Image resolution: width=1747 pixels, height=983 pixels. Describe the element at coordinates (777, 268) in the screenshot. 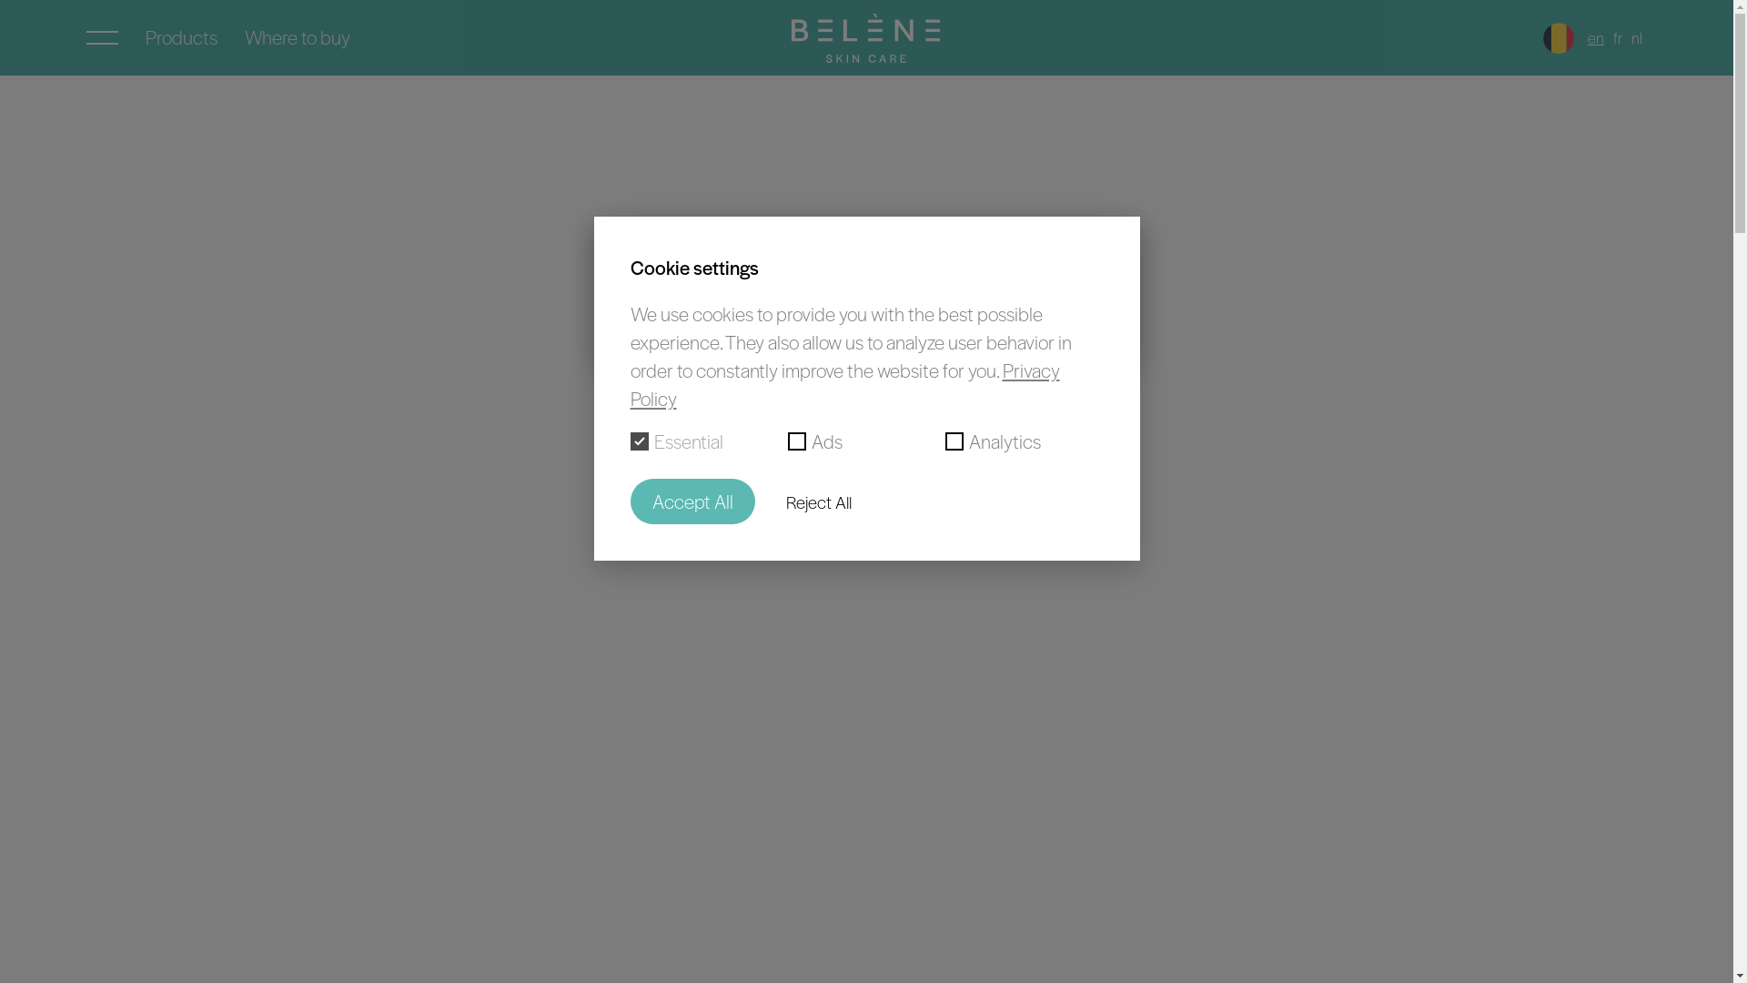

I see `Nederlands` at that location.